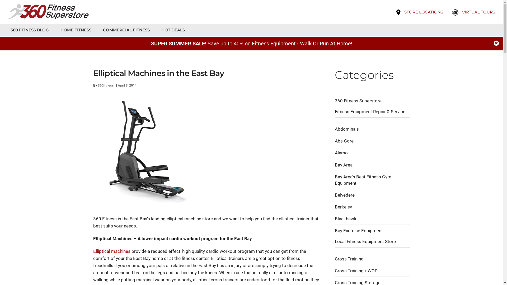  What do you see at coordinates (121, 30) in the screenshot?
I see `COMMERCIAL FITNESS` at bounding box center [121, 30].